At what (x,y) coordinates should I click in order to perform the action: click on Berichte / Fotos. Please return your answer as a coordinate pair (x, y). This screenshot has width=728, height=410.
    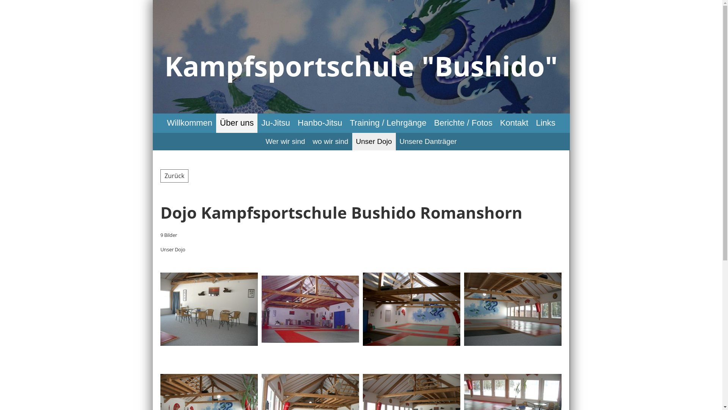
    Looking at the image, I should click on (463, 123).